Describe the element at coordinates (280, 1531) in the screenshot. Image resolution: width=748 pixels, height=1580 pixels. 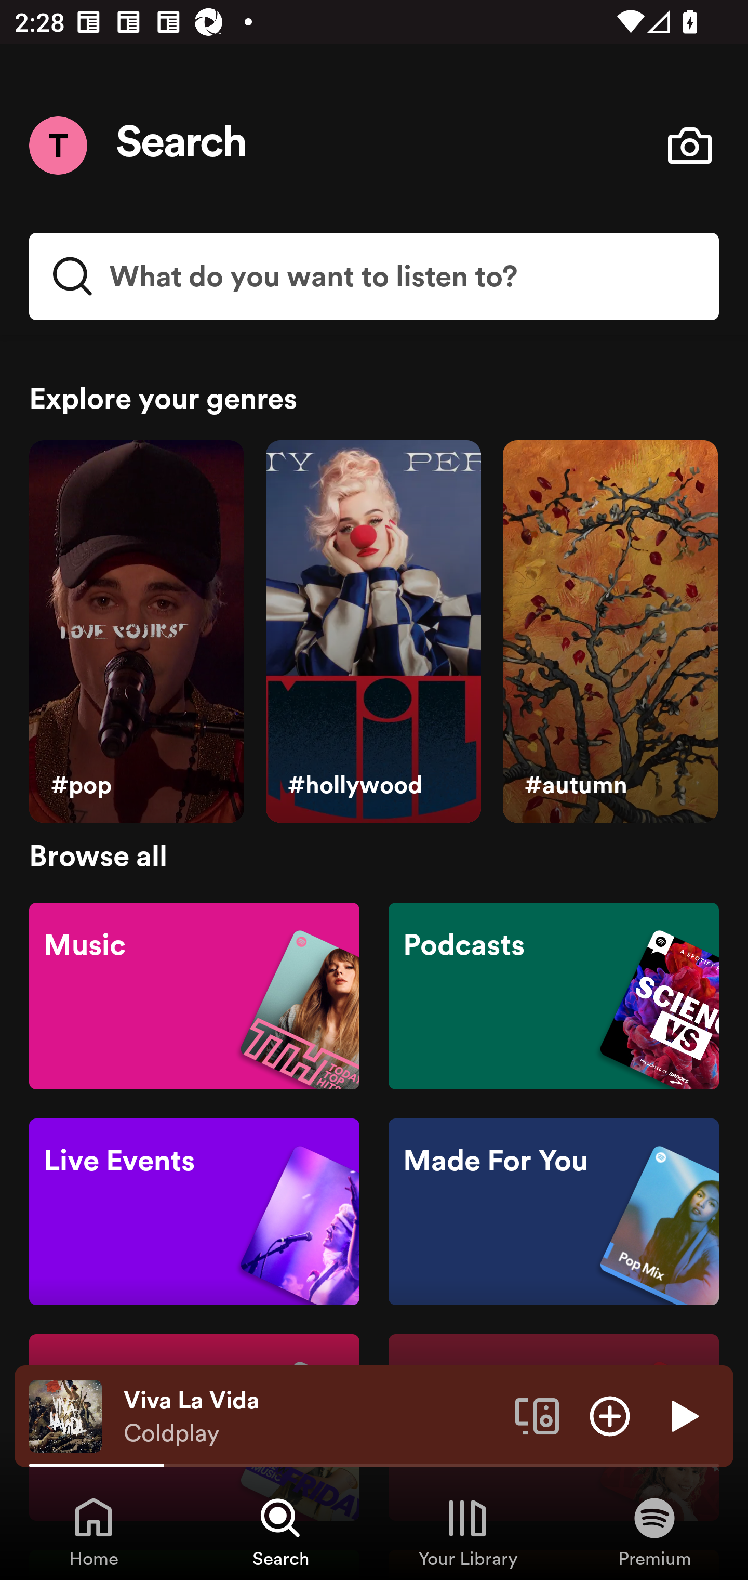
I see `Search, Tab 2 of 4 Search Search` at that location.